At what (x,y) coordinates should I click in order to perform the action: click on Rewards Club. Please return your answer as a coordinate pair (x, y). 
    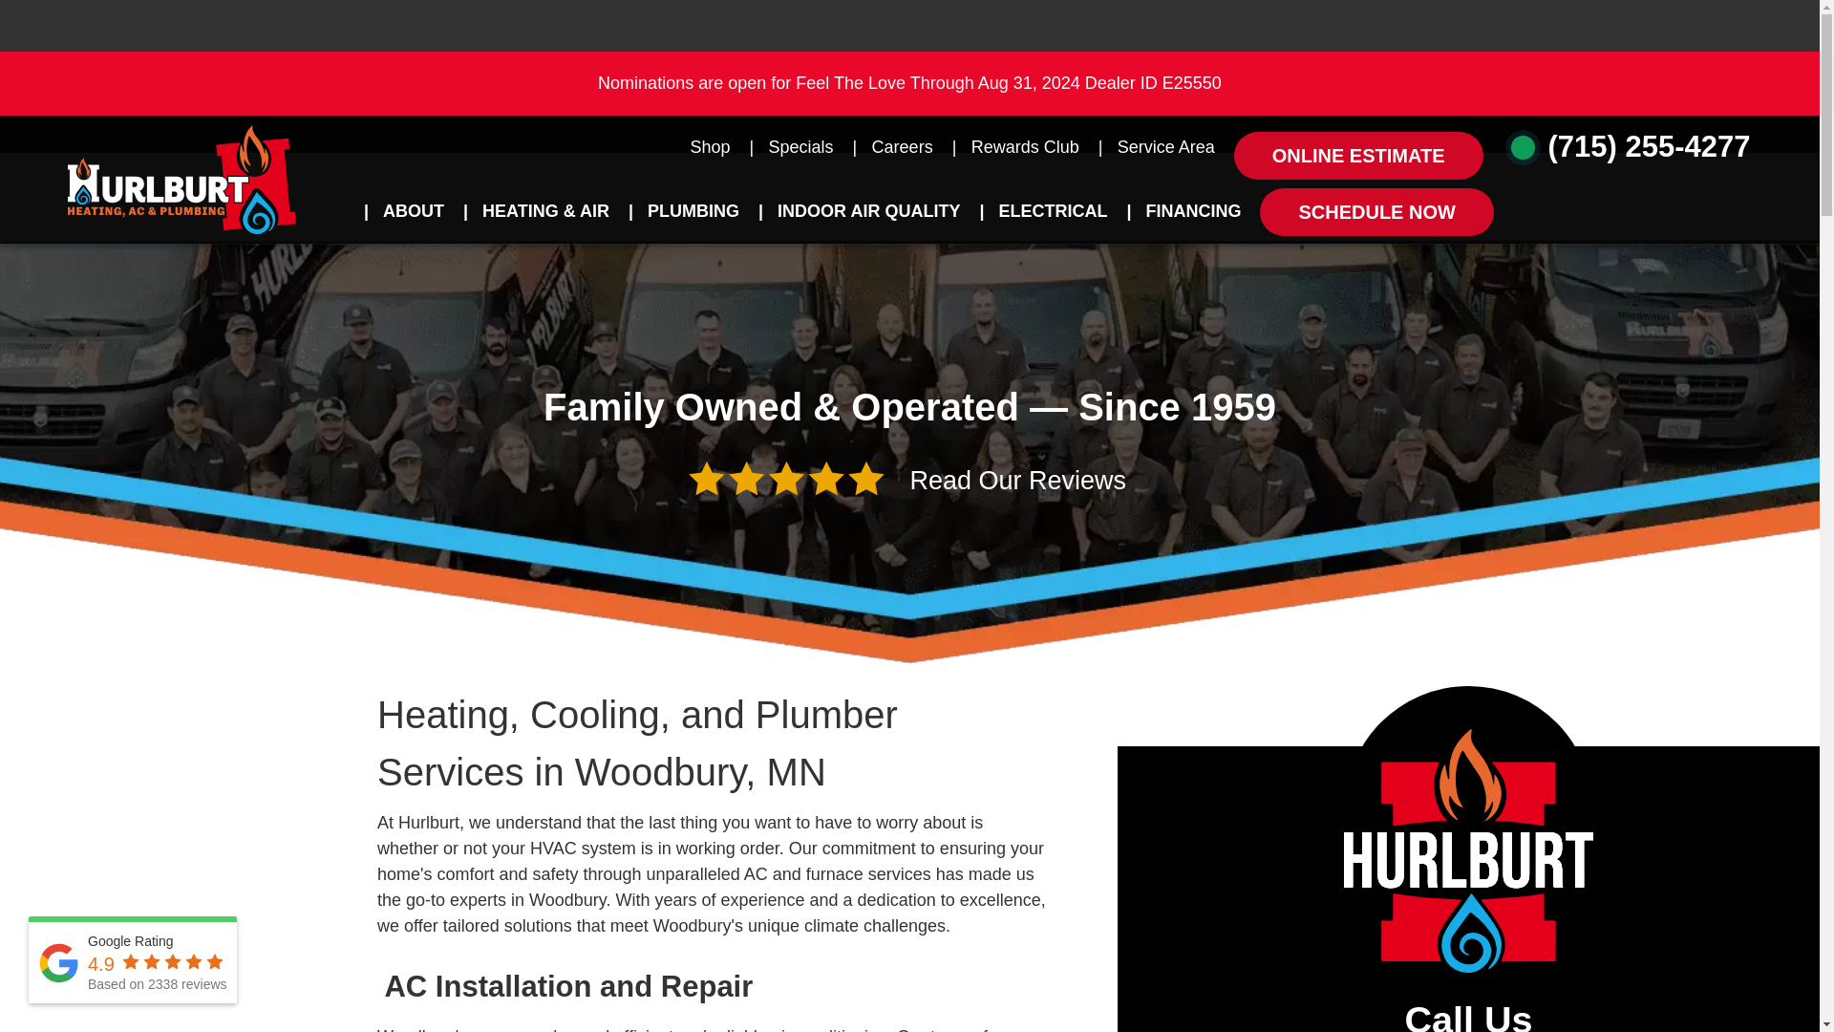
    Looking at the image, I should click on (1025, 147).